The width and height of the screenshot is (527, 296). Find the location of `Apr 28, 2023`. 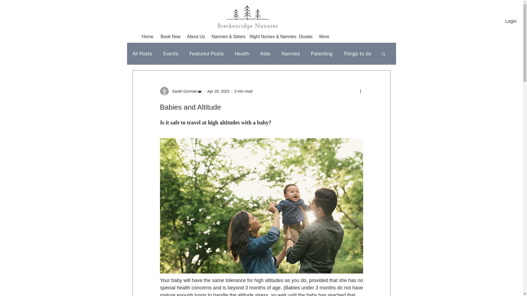

Apr 28, 2023 is located at coordinates (218, 91).